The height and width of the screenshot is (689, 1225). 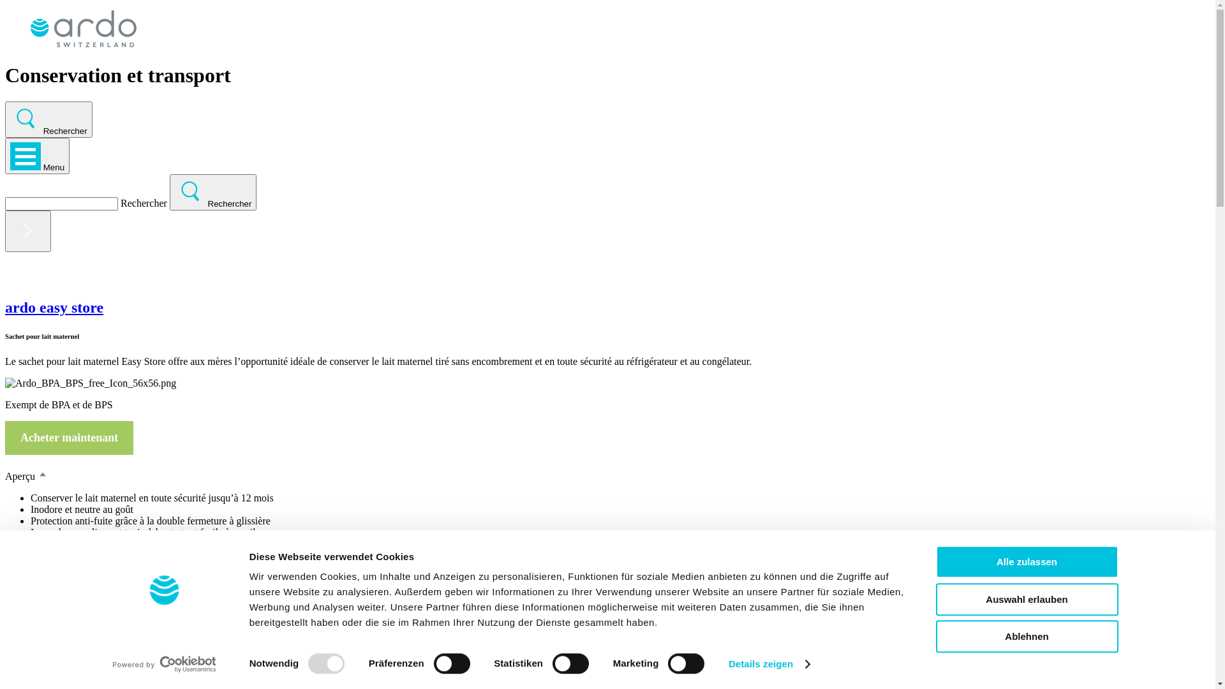 I want to click on Ablehnen, so click(x=1027, y=637).